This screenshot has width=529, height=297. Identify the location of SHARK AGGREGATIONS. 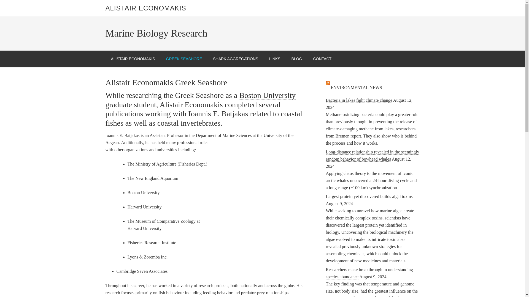
(235, 59).